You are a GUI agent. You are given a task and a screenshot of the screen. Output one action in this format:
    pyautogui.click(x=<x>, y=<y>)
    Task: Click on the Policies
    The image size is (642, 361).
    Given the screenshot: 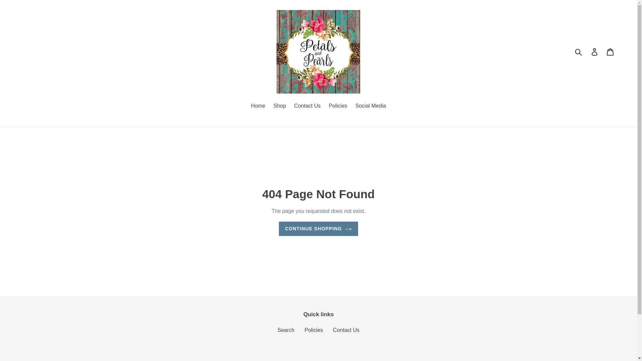 What is the action you would take?
    pyautogui.click(x=338, y=106)
    